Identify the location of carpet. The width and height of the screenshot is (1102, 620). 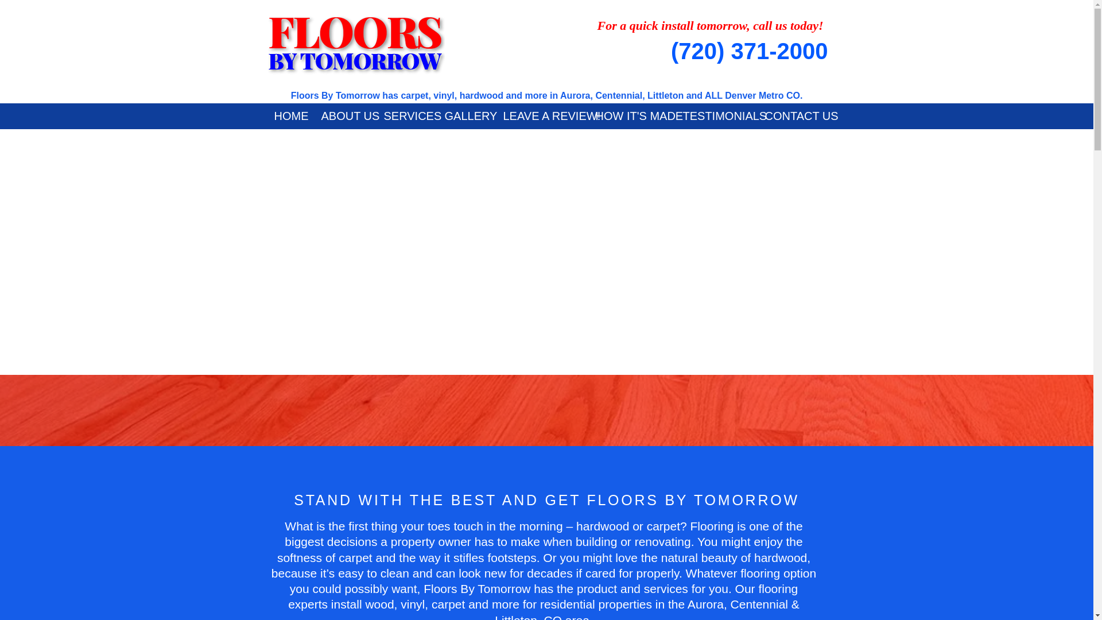
(355, 557).